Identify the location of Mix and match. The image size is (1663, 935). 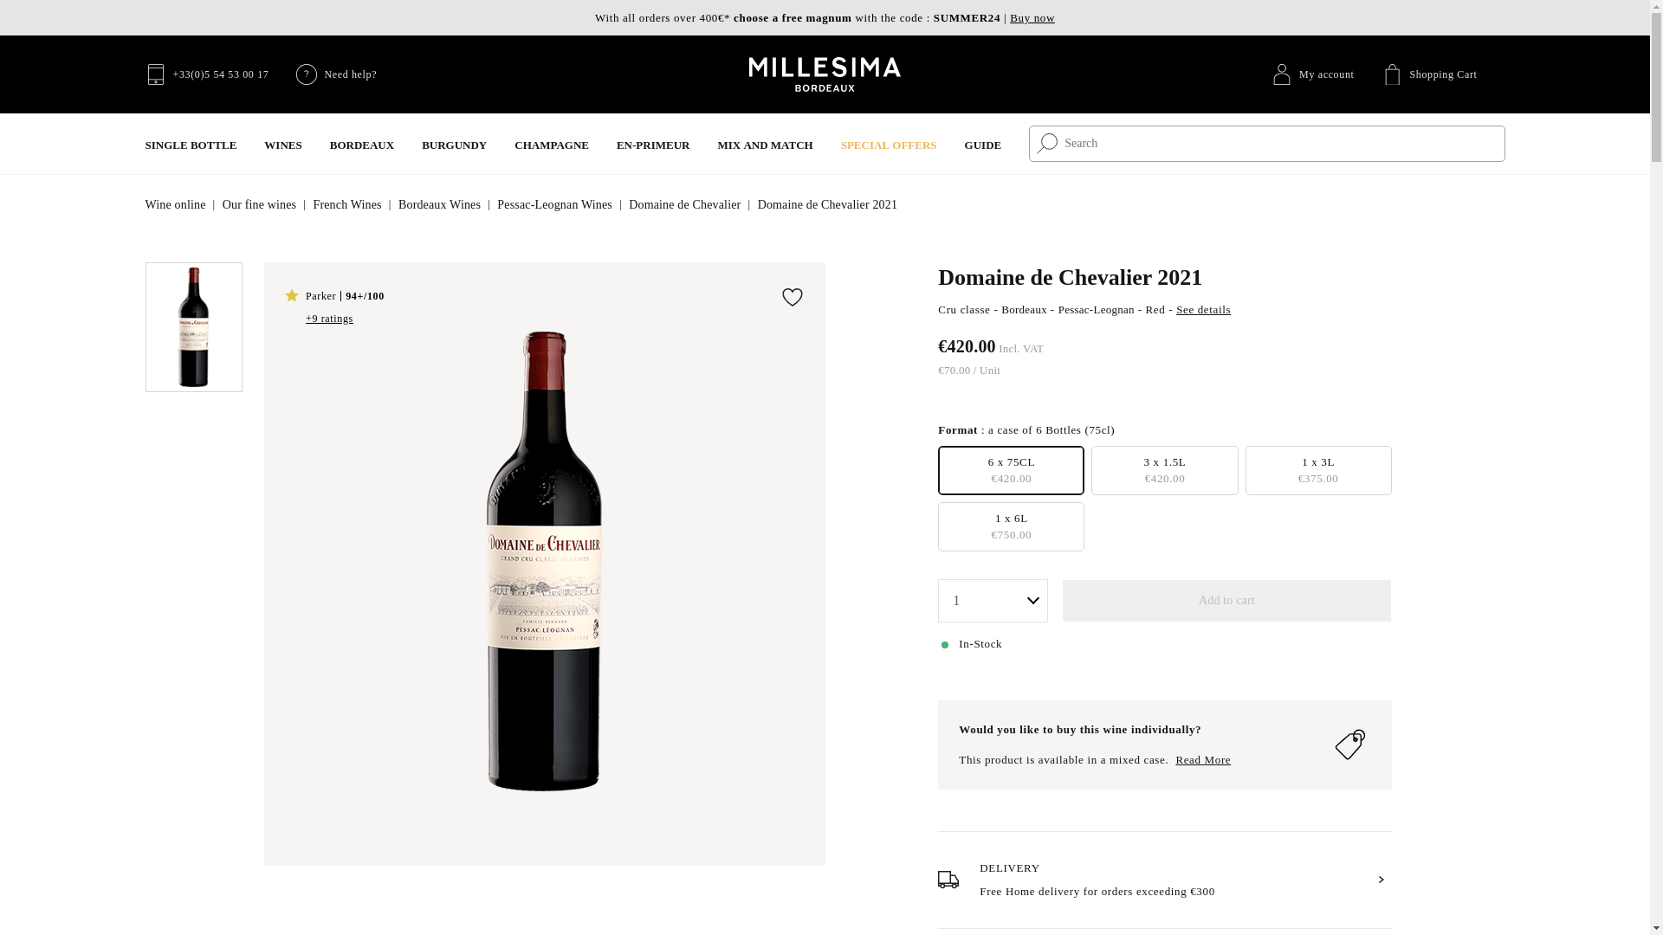
(764, 144).